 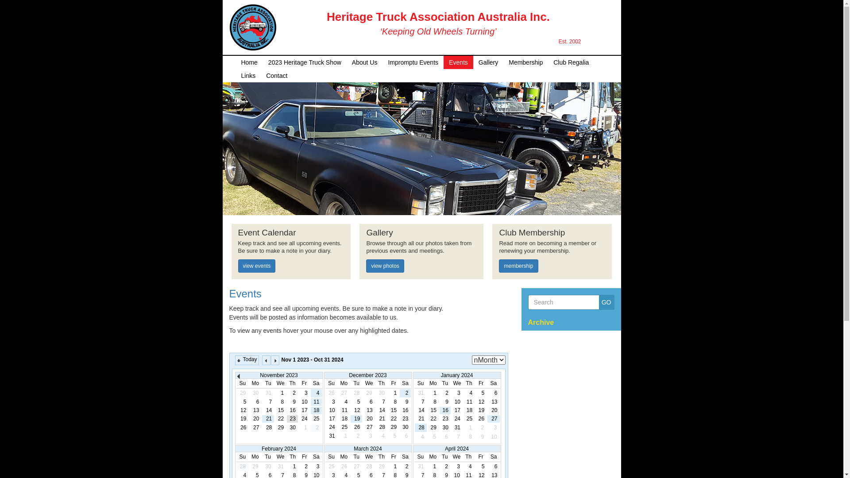 I want to click on 4, so click(x=468, y=466).